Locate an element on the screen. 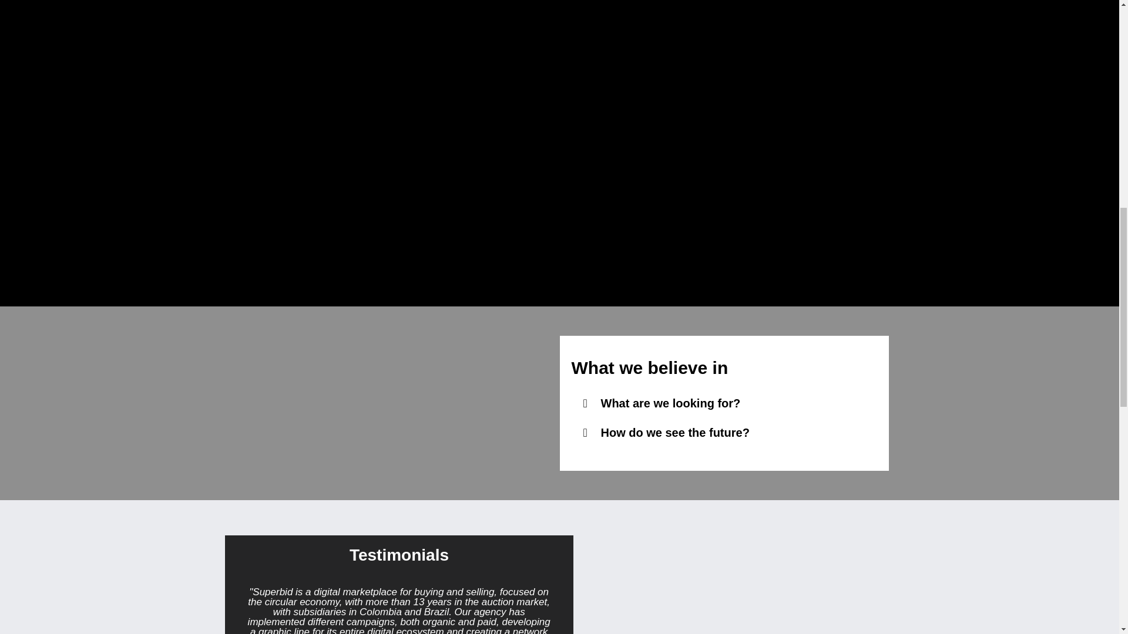  How do we see the future? is located at coordinates (674, 432).